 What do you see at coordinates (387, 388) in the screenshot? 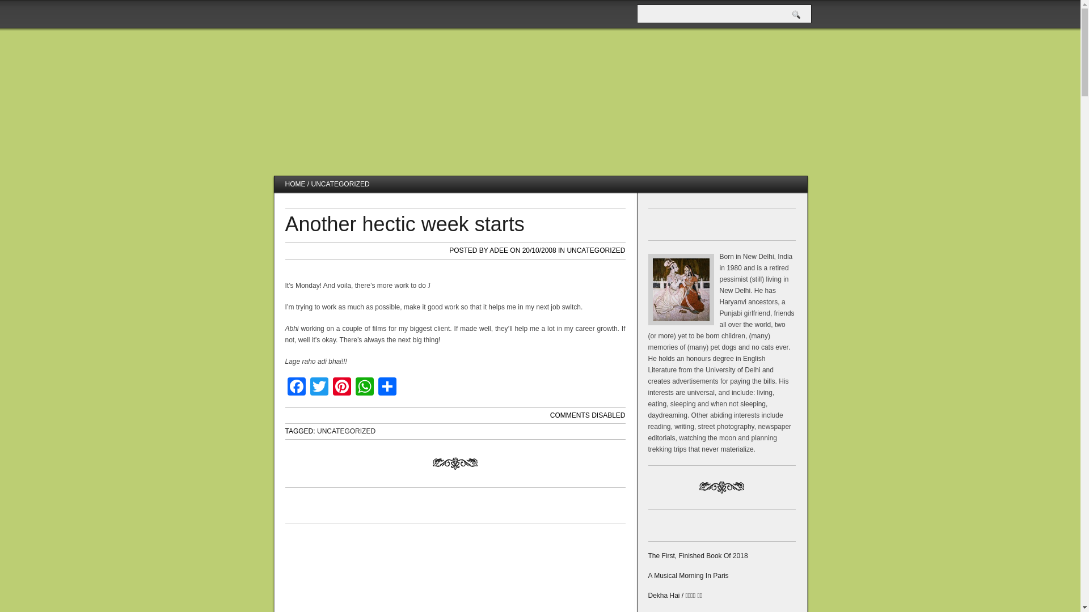
I see `Share` at bounding box center [387, 388].